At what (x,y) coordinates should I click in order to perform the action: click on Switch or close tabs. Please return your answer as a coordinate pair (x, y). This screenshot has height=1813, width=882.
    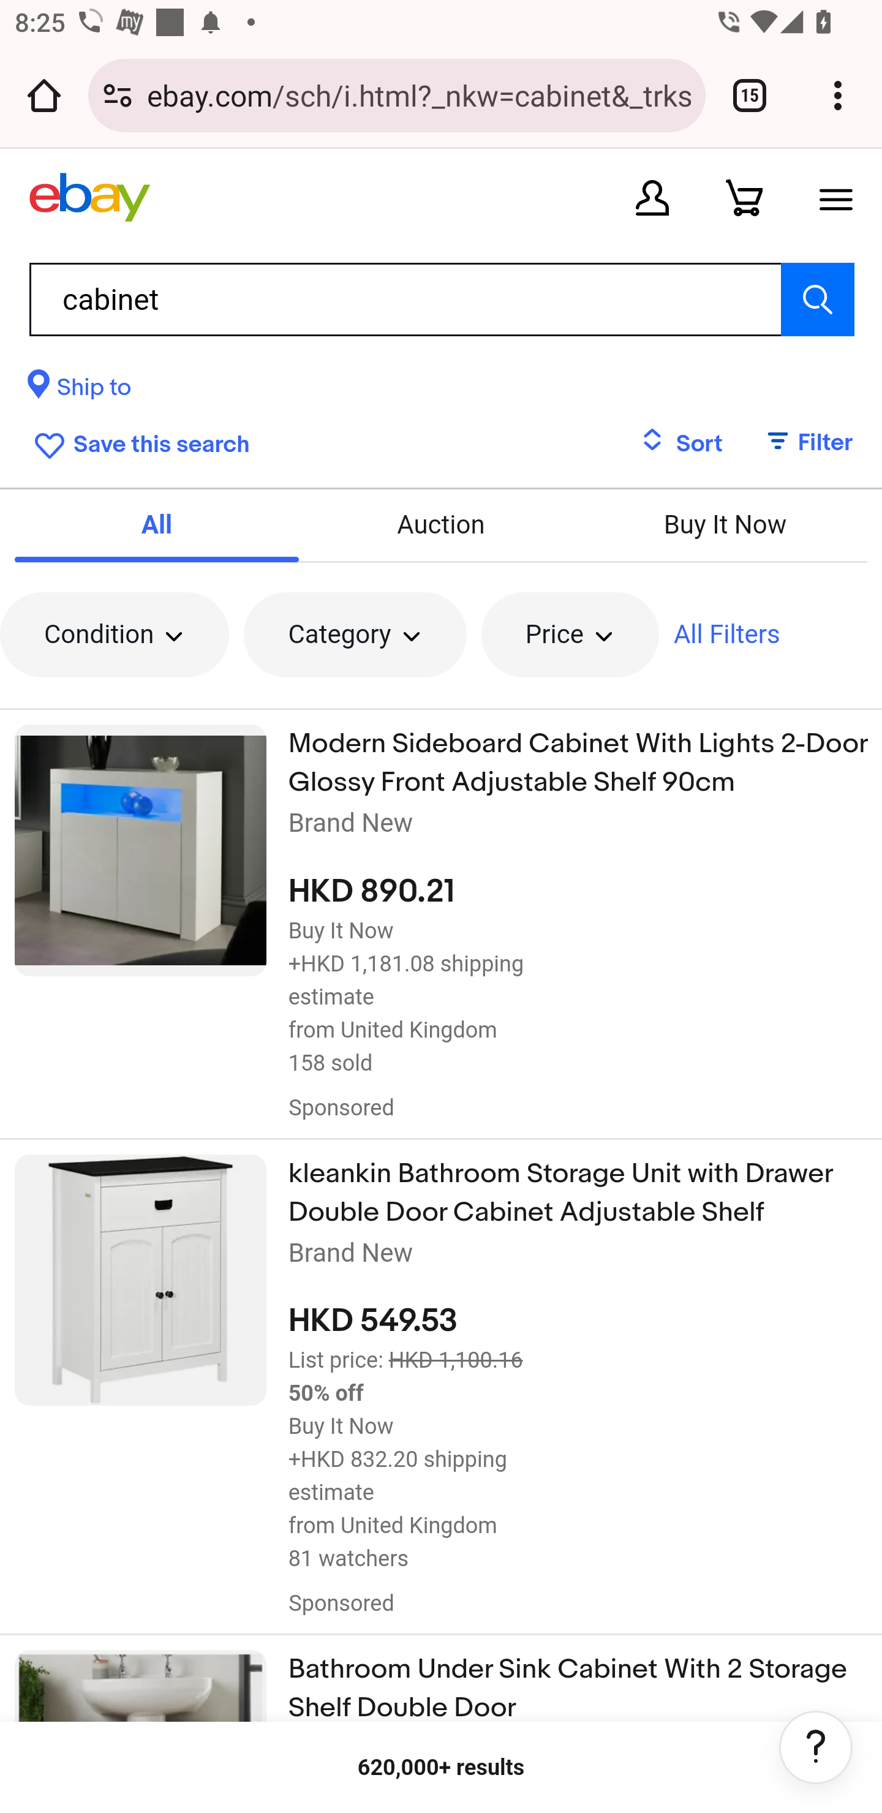
    Looking at the image, I should click on (750, 95).